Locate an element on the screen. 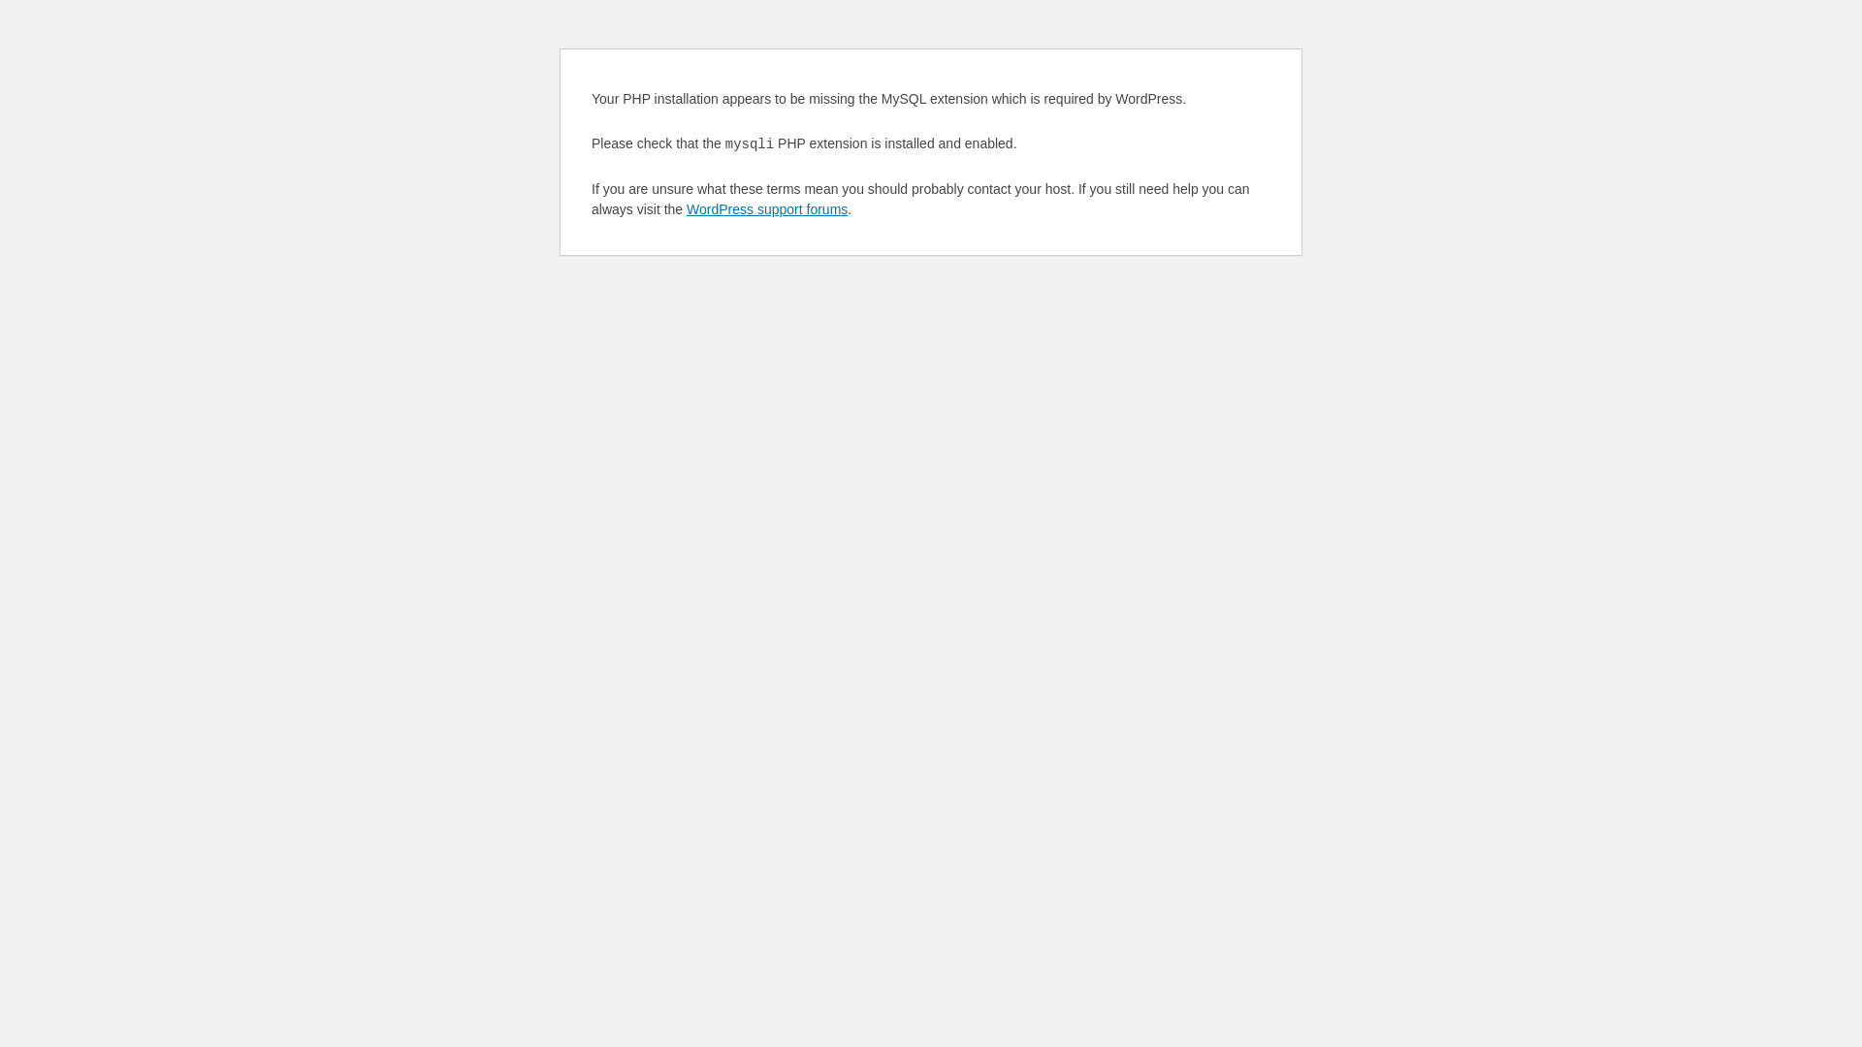 This screenshot has height=1047, width=1862. WordPress support forums is located at coordinates (767, 209).